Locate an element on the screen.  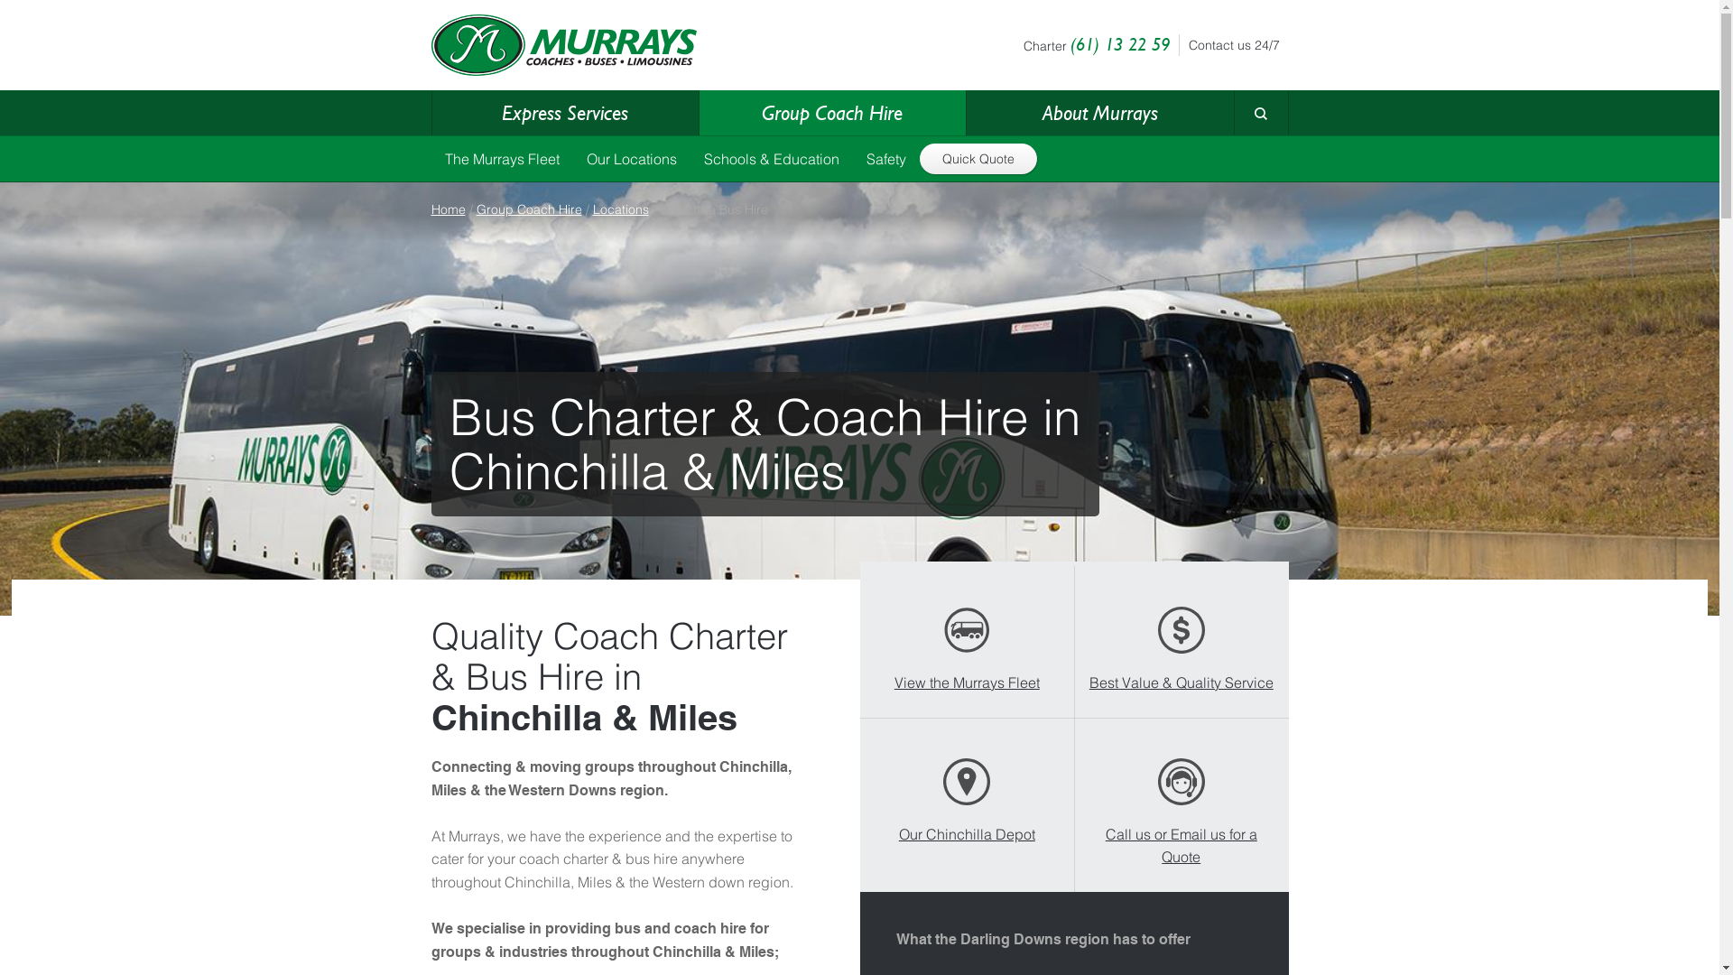
(61) 13 22 59 is located at coordinates (1120, 44).